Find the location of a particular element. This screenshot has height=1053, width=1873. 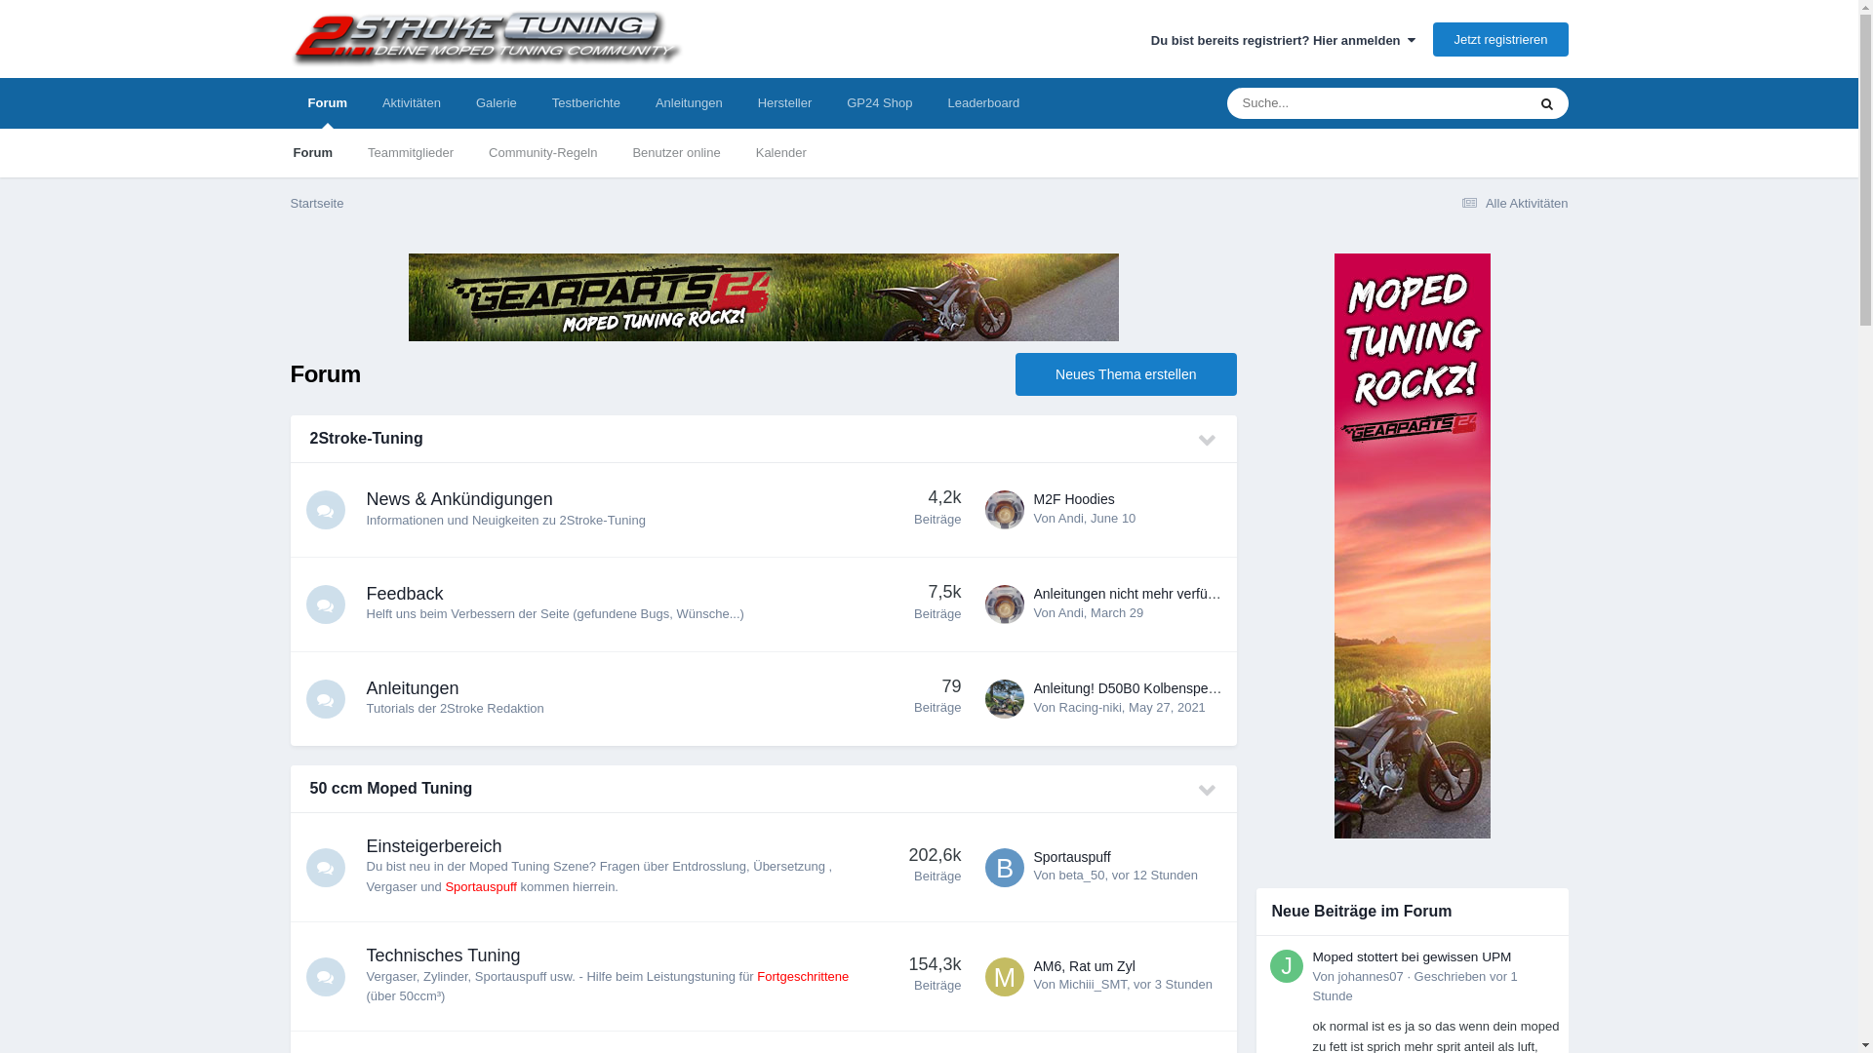

Community-Regeln is located at coordinates (542, 153).